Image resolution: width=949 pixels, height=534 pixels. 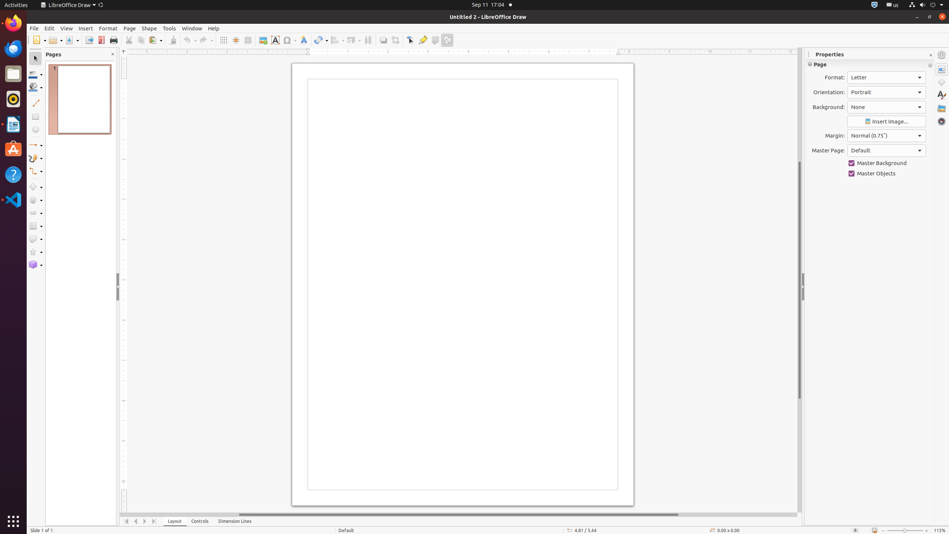 What do you see at coordinates (887, 122) in the screenshot?
I see `Insert Image` at bounding box center [887, 122].